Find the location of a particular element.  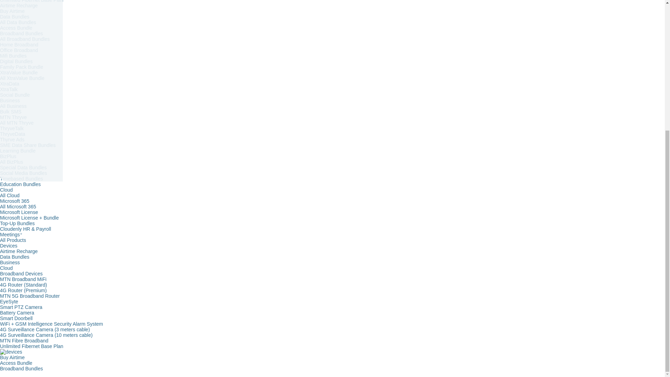

Access Bundle is located at coordinates (16, 28).